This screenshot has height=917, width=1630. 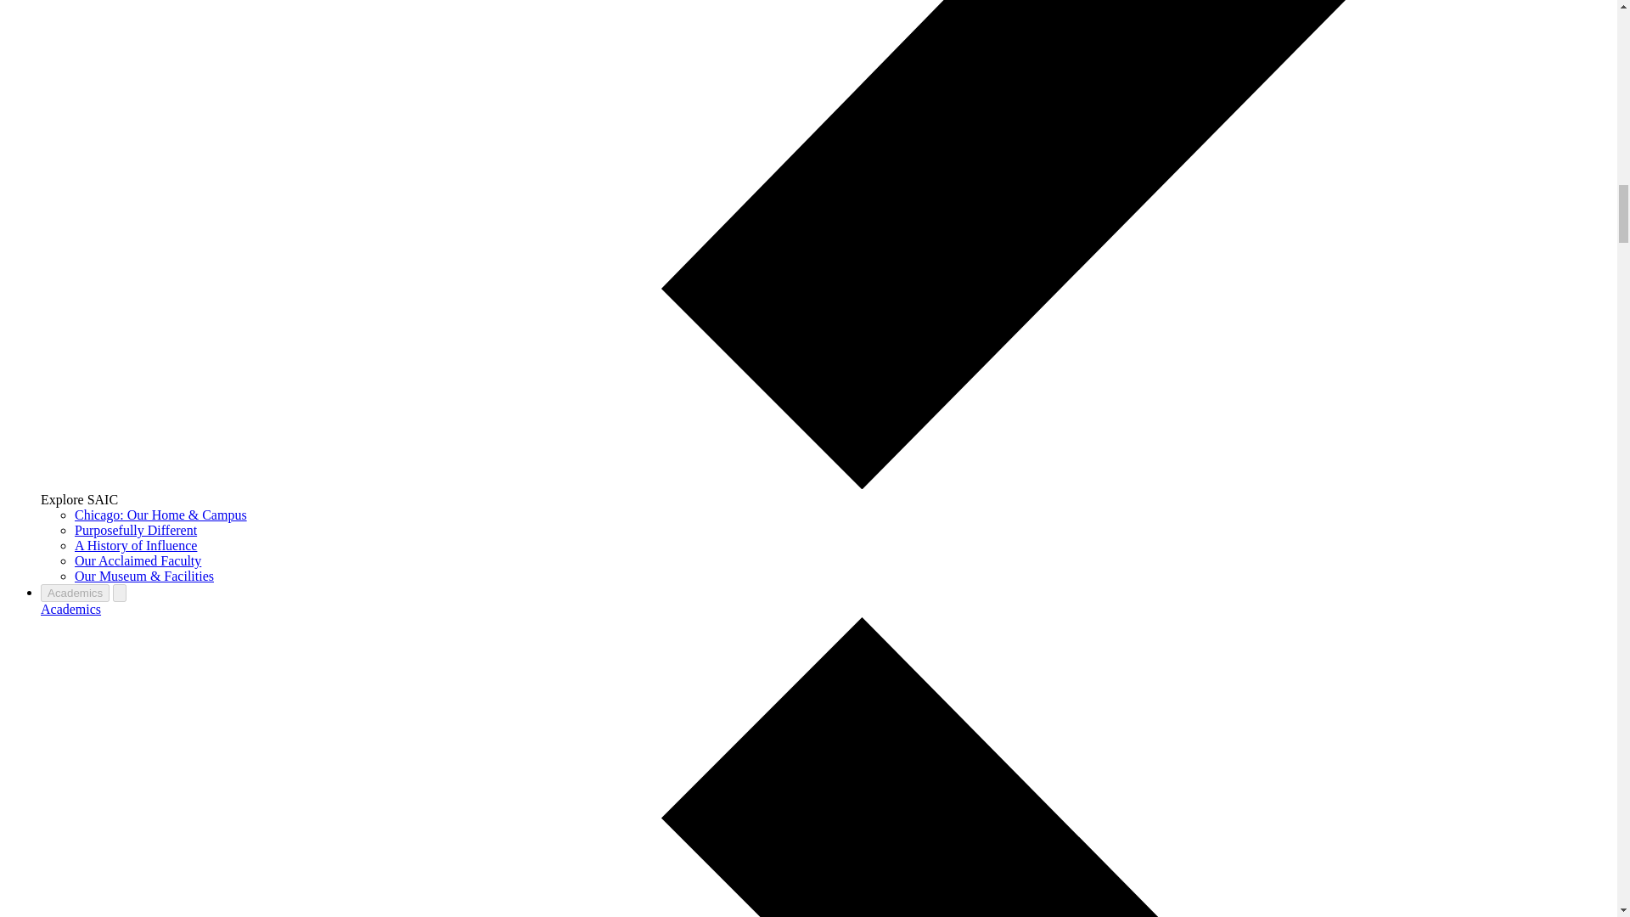 What do you see at coordinates (75, 593) in the screenshot?
I see `Academics` at bounding box center [75, 593].